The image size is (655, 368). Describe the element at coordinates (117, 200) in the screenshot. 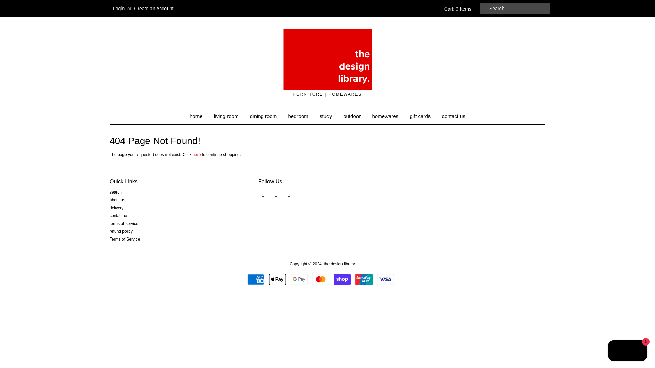

I see `about us` at that location.